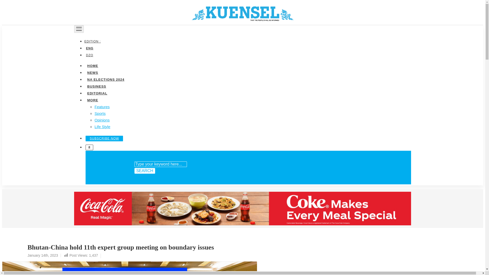 The height and width of the screenshot is (275, 489). Describe the element at coordinates (93, 41) in the screenshot. I see `EDITION :` at that location.